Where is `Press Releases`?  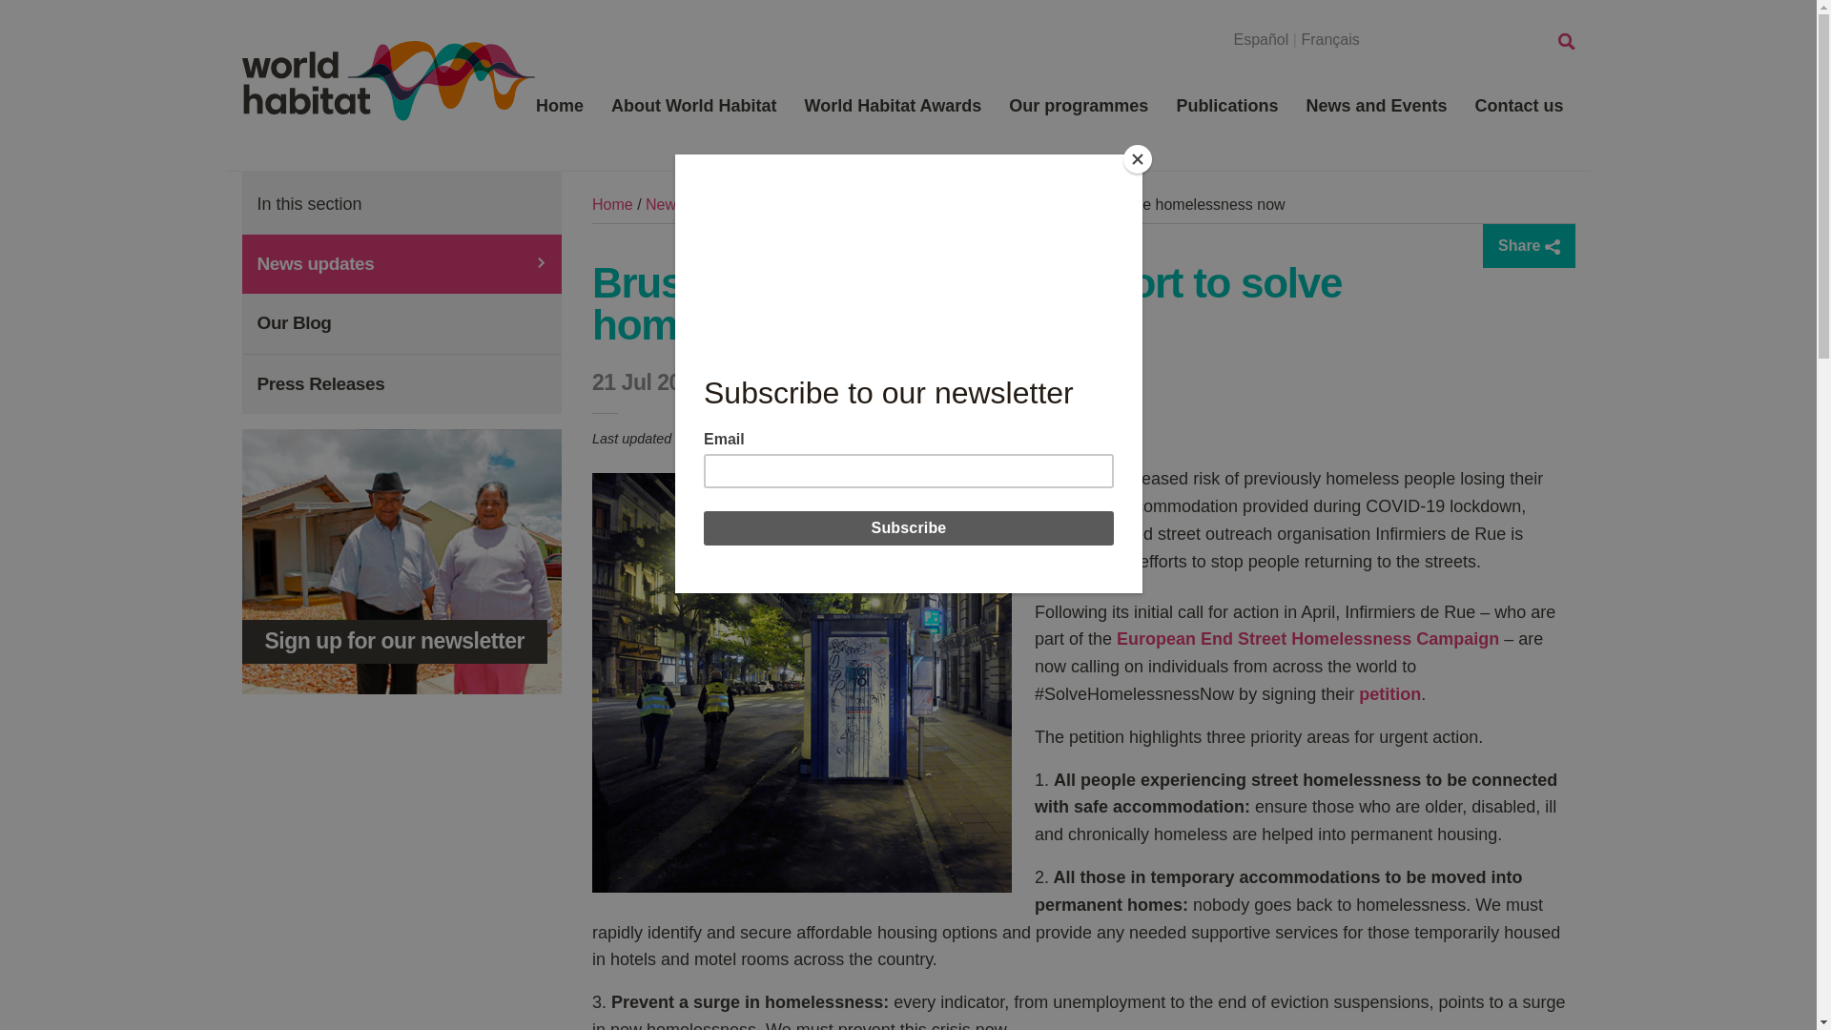
Press Releases is located at coordinates (401, 383).